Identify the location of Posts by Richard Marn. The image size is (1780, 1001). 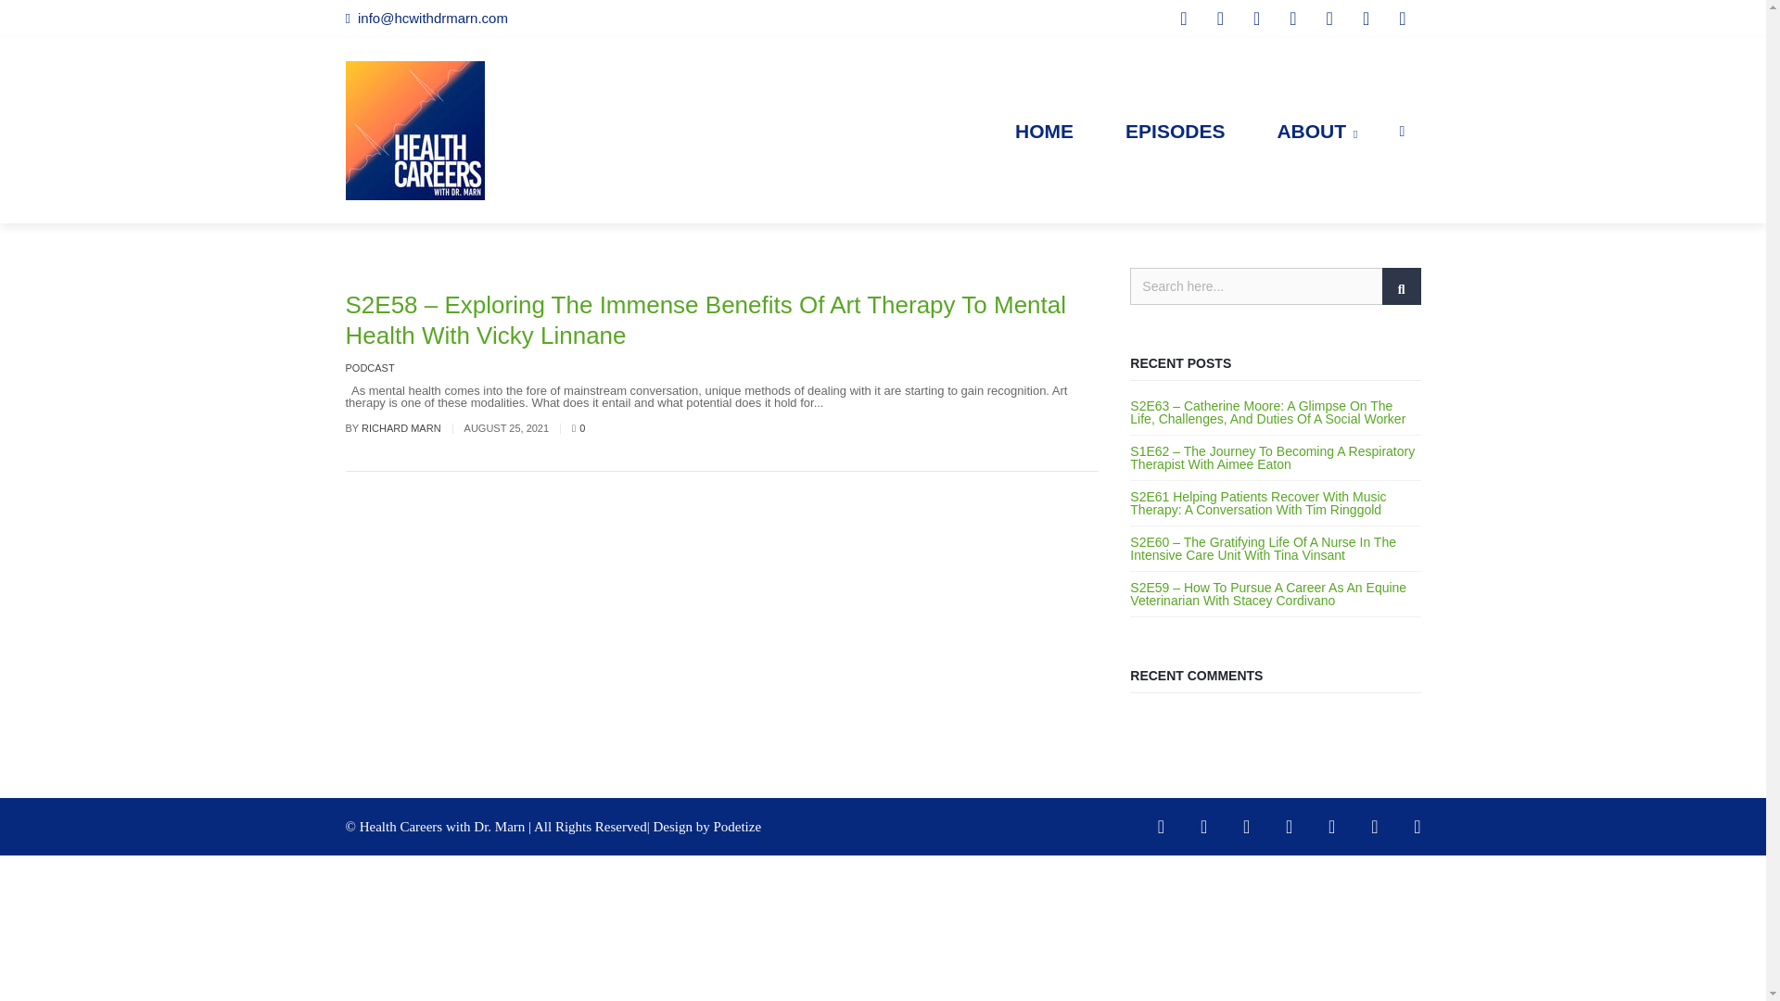
(400, 427).